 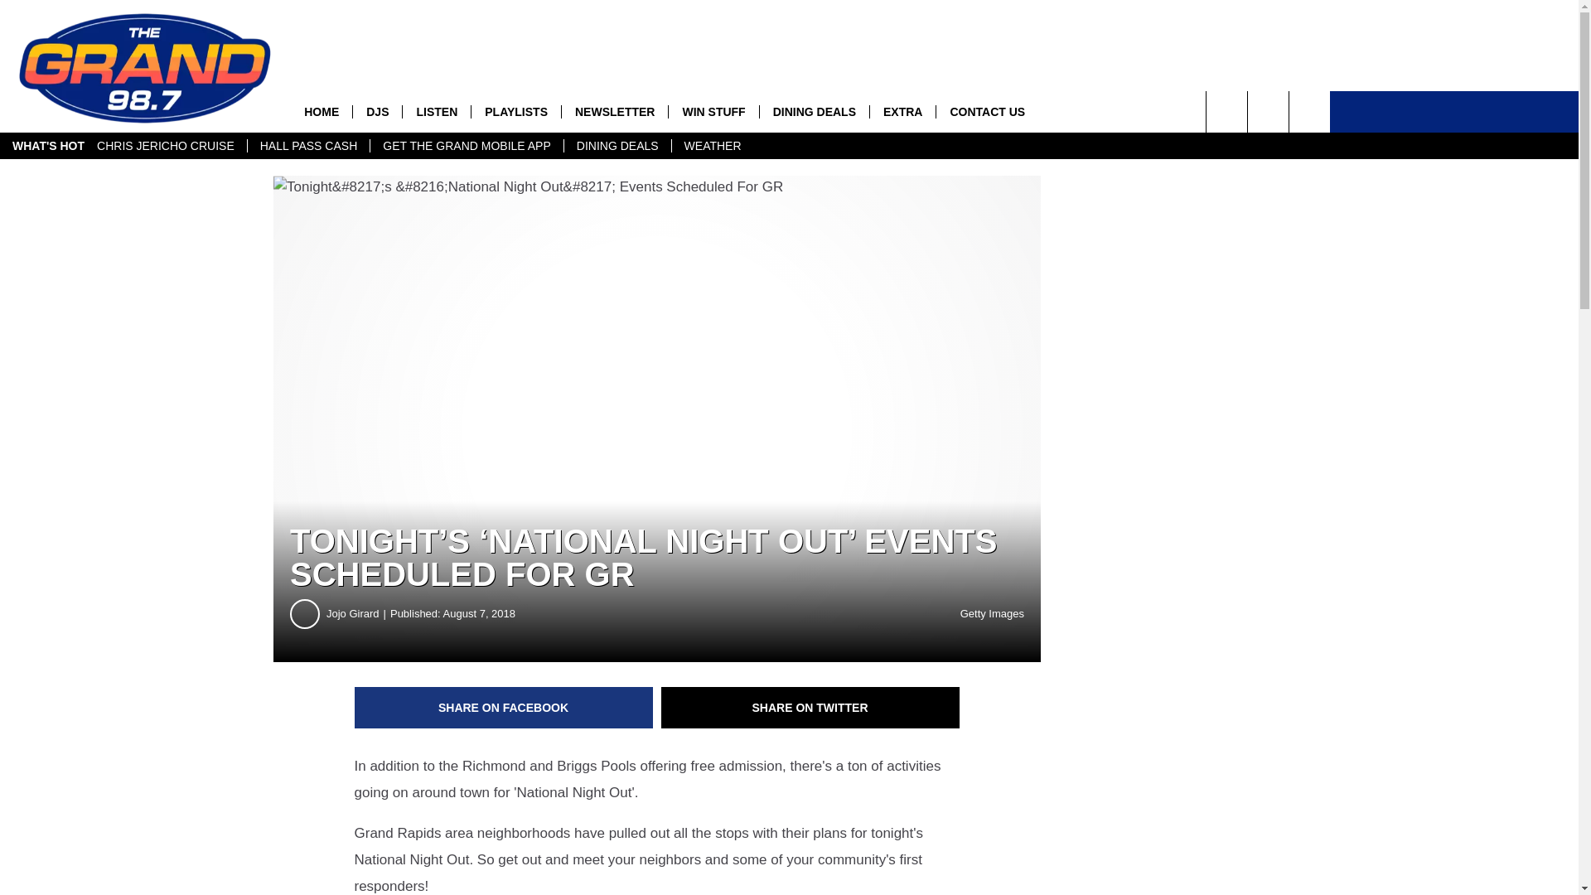 What do you see at coordinates (504, 708) in the screenshot?
I see `Share on Facebook` at bounding box center [504, 708].